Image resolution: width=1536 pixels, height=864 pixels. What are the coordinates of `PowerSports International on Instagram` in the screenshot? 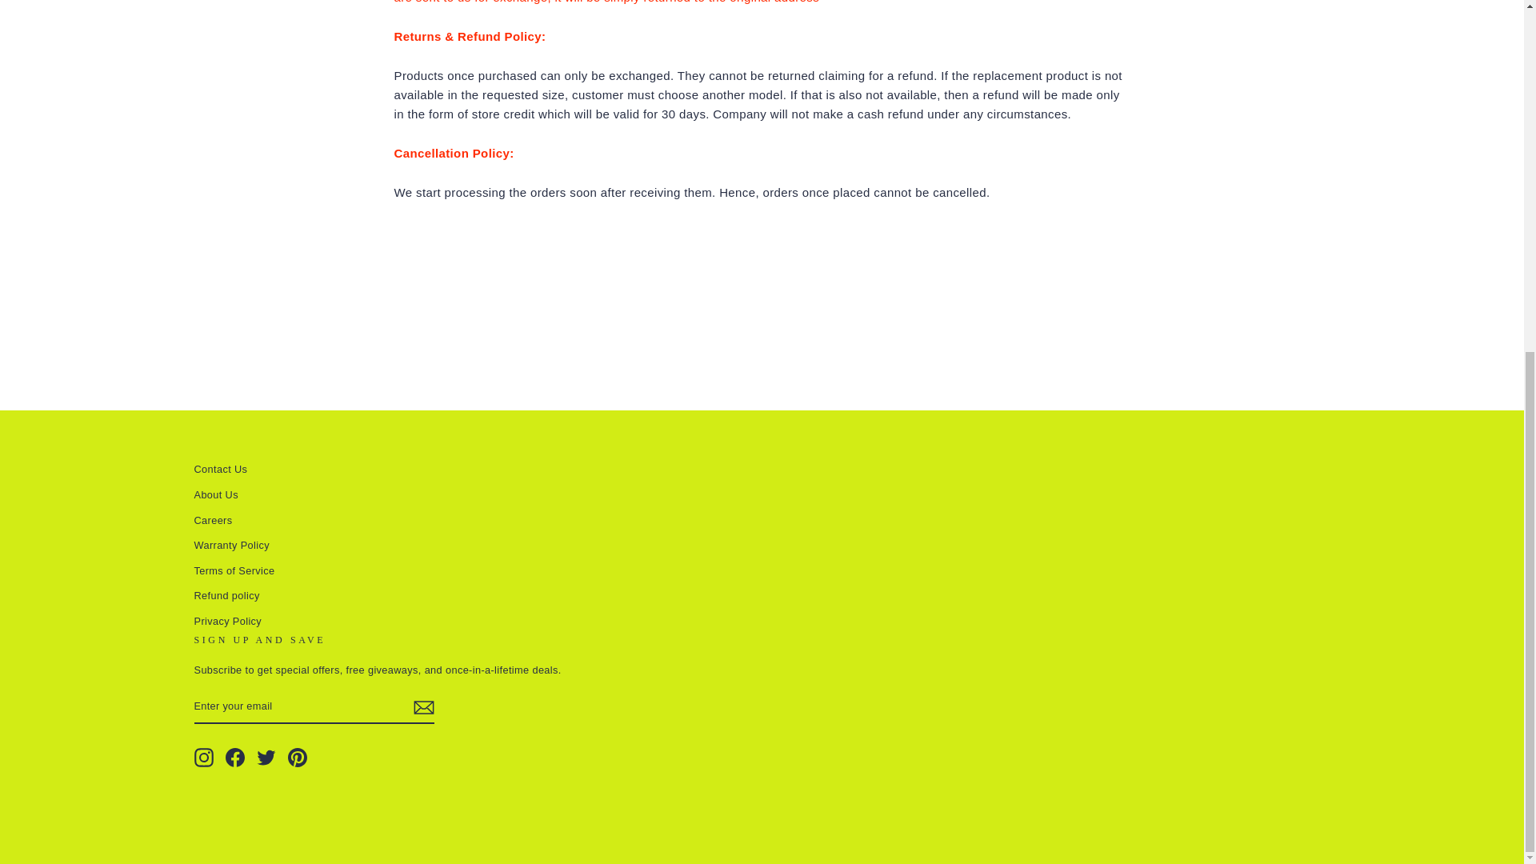 It's located at (203, 758).